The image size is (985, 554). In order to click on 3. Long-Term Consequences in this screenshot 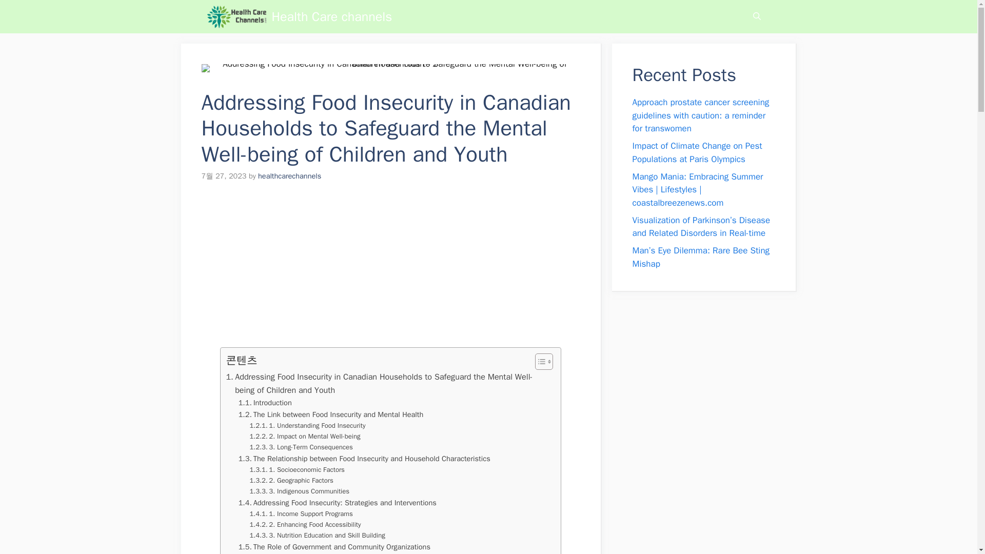, I will do `click(301, 447)`.